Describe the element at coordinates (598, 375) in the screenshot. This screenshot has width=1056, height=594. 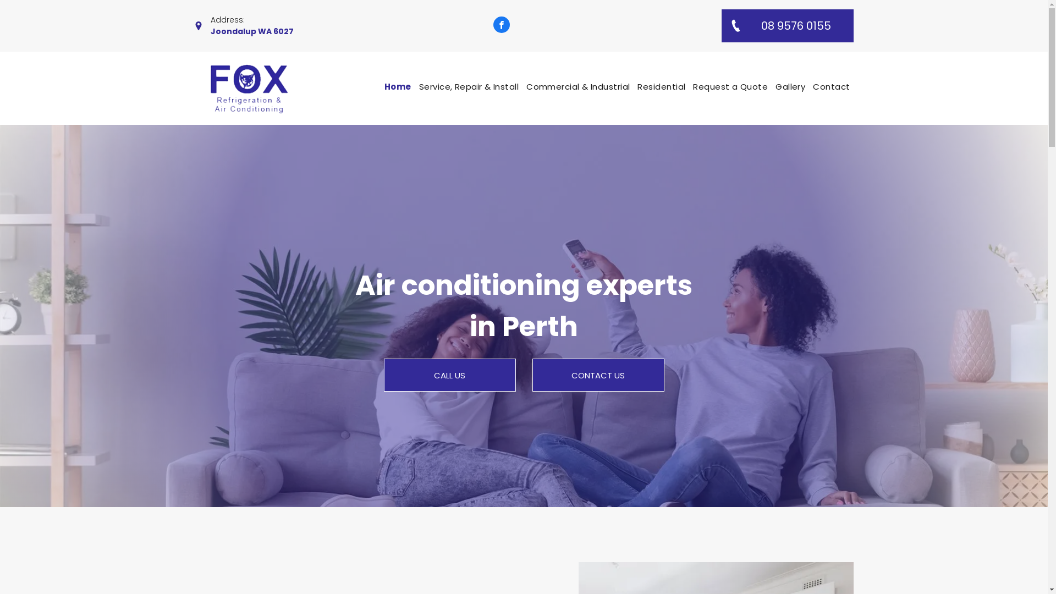
I see `CONTACT US` at that location.